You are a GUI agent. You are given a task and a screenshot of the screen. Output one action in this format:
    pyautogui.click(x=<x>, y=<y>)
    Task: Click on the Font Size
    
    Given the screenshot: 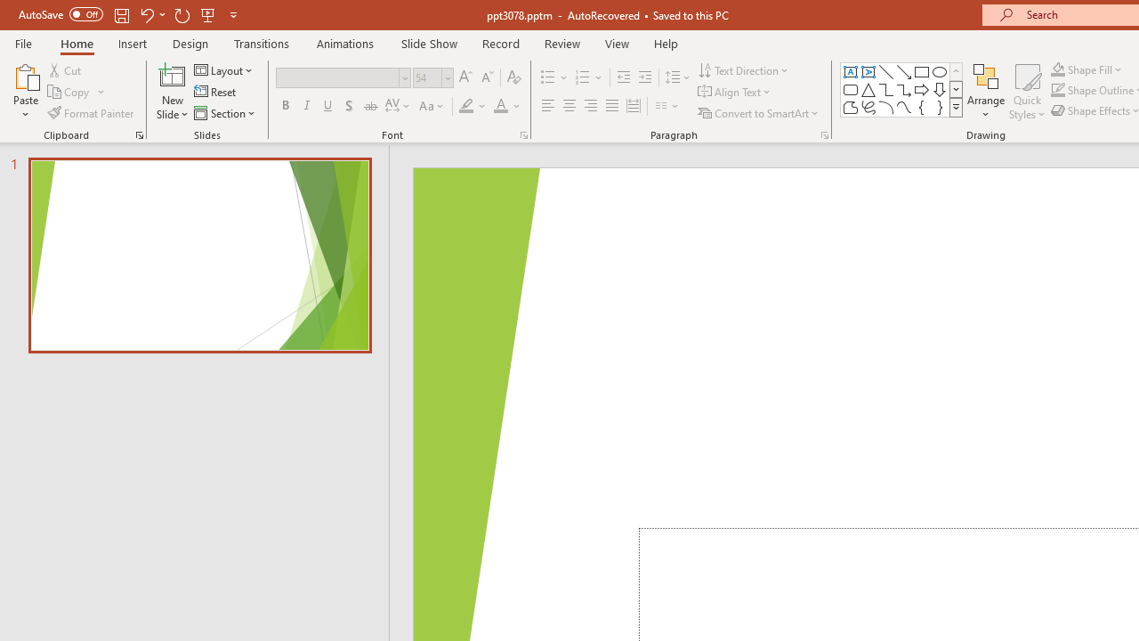 What is the action you would take?
    pyautogui.click(x=432, y=78)
    